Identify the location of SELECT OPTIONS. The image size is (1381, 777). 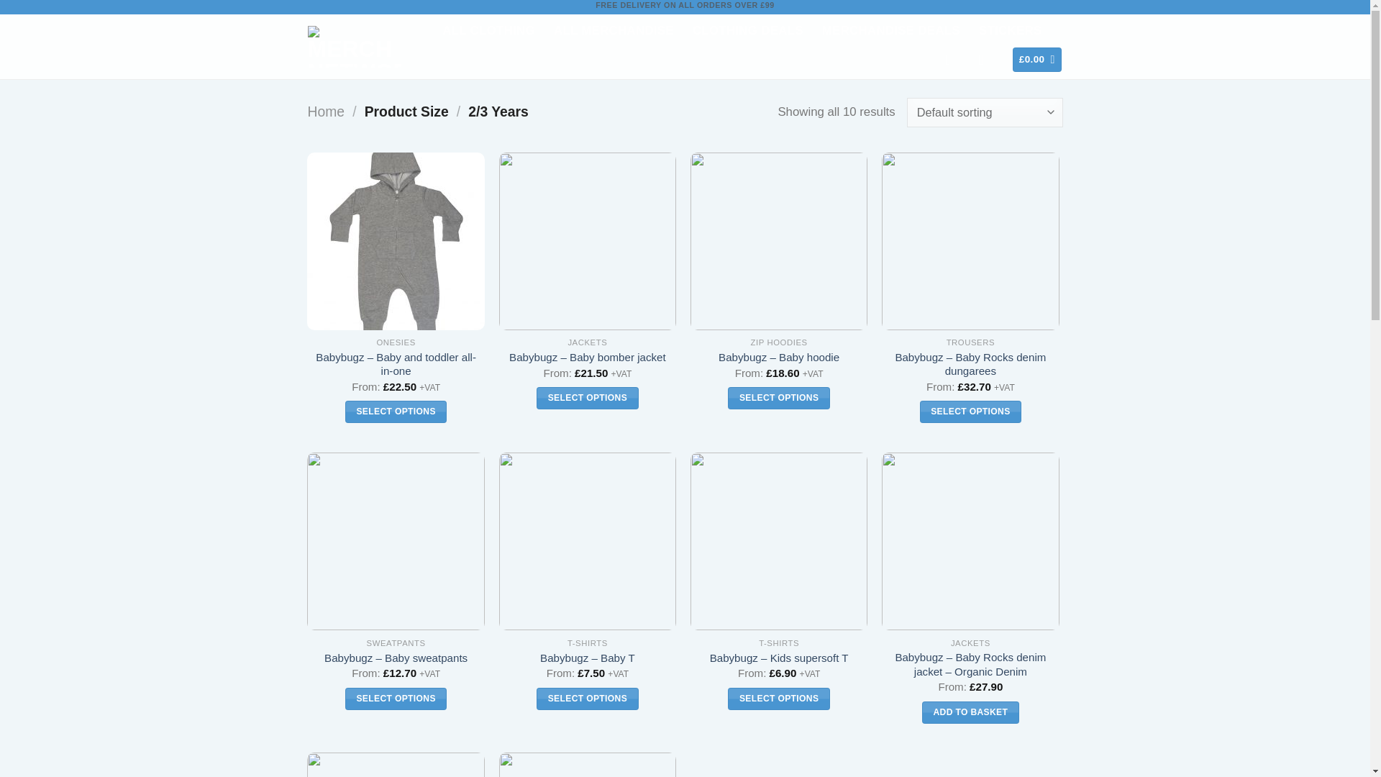
(778, 699).